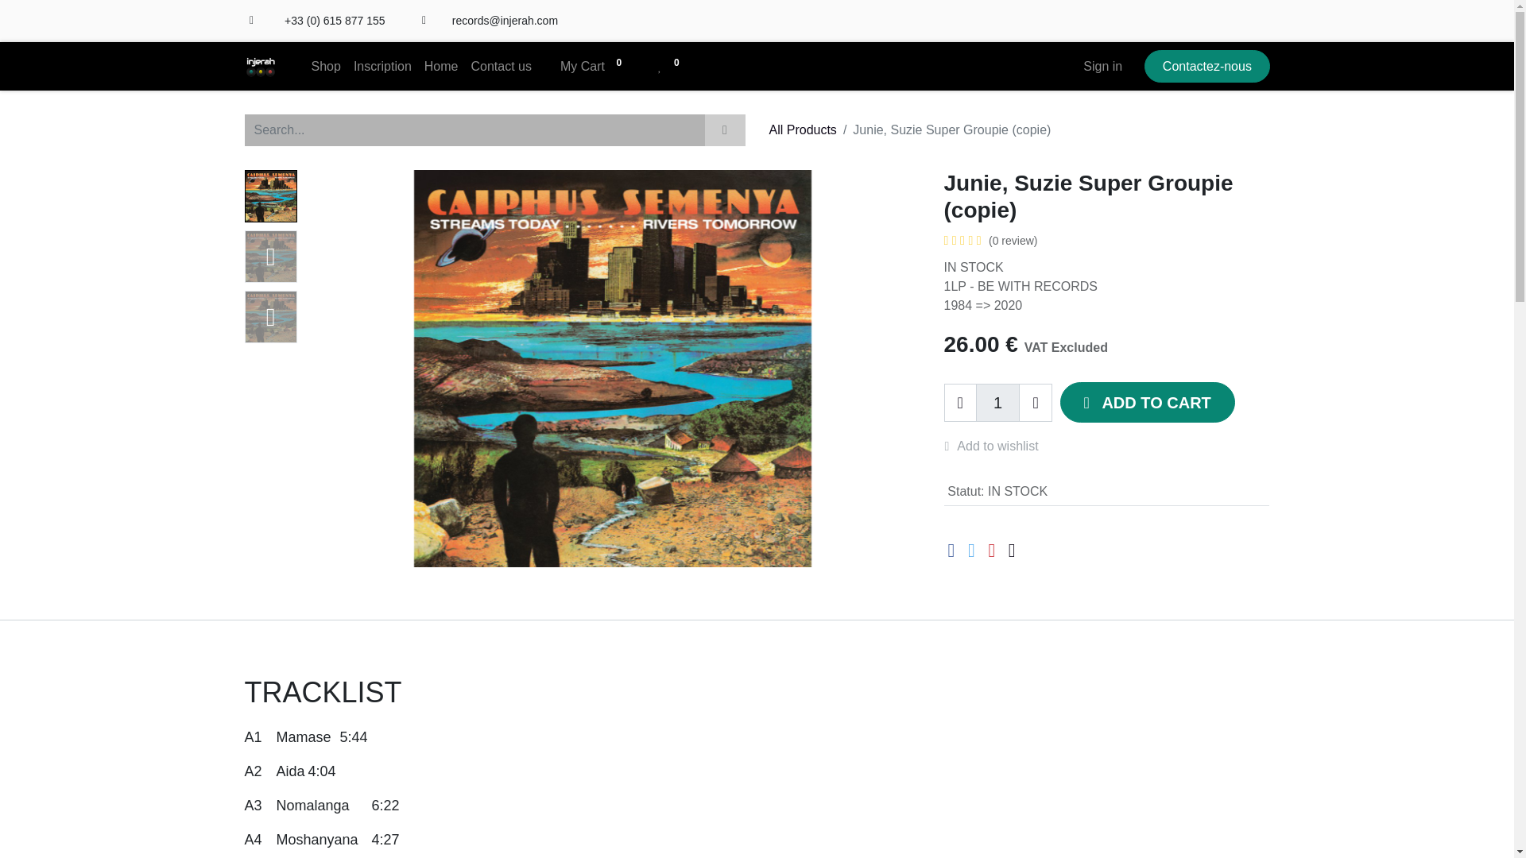 The width and height of the screenshot is (1526, 858). What do you see at coordinates (260, 66) in the screenshot?
I see `INJERAH` at bounding box center [260, 66].